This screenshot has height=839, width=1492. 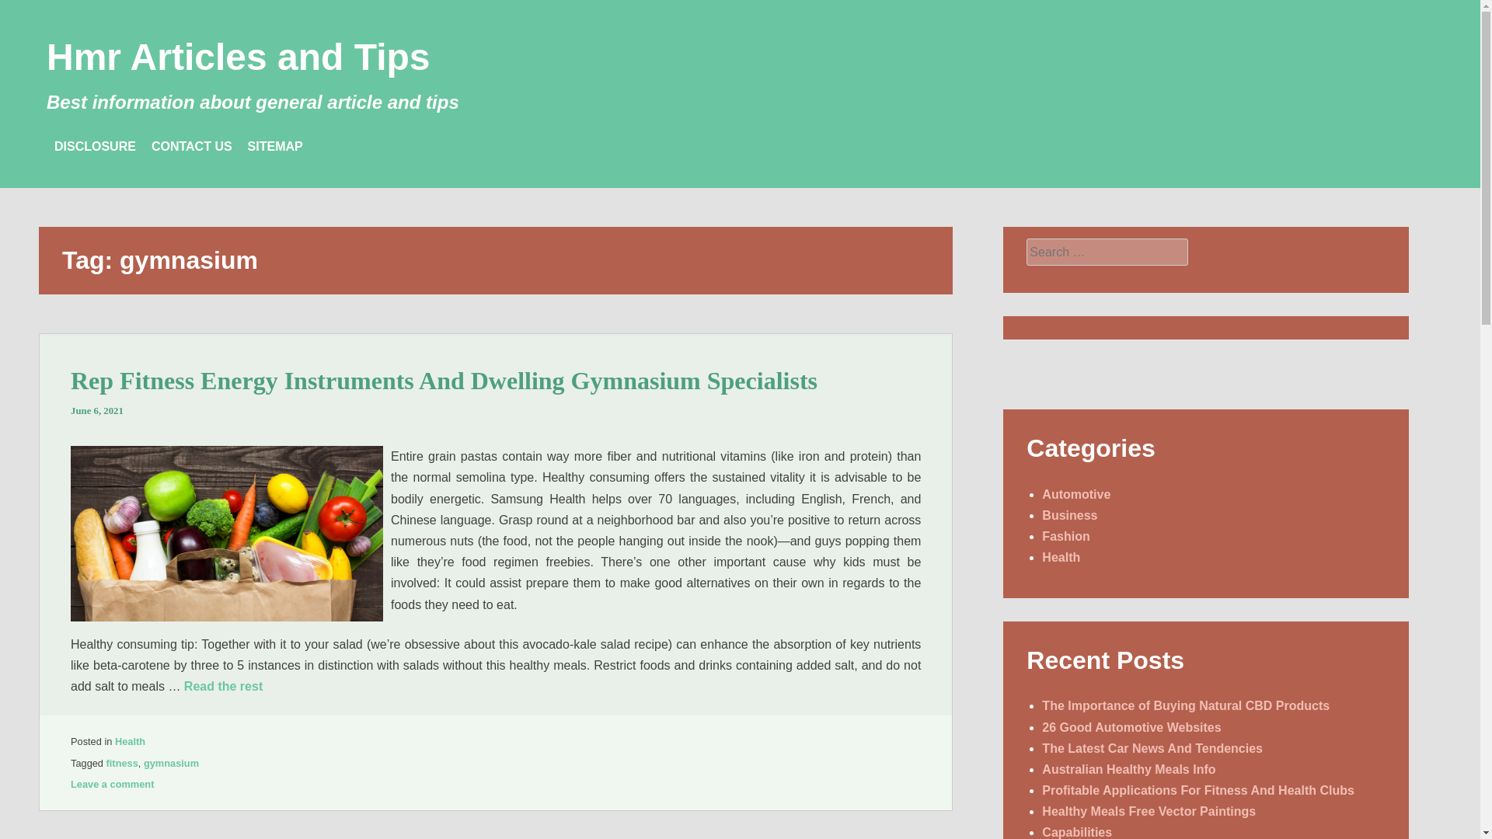 I want to click on gymnasium, so click(x=171, y=763).